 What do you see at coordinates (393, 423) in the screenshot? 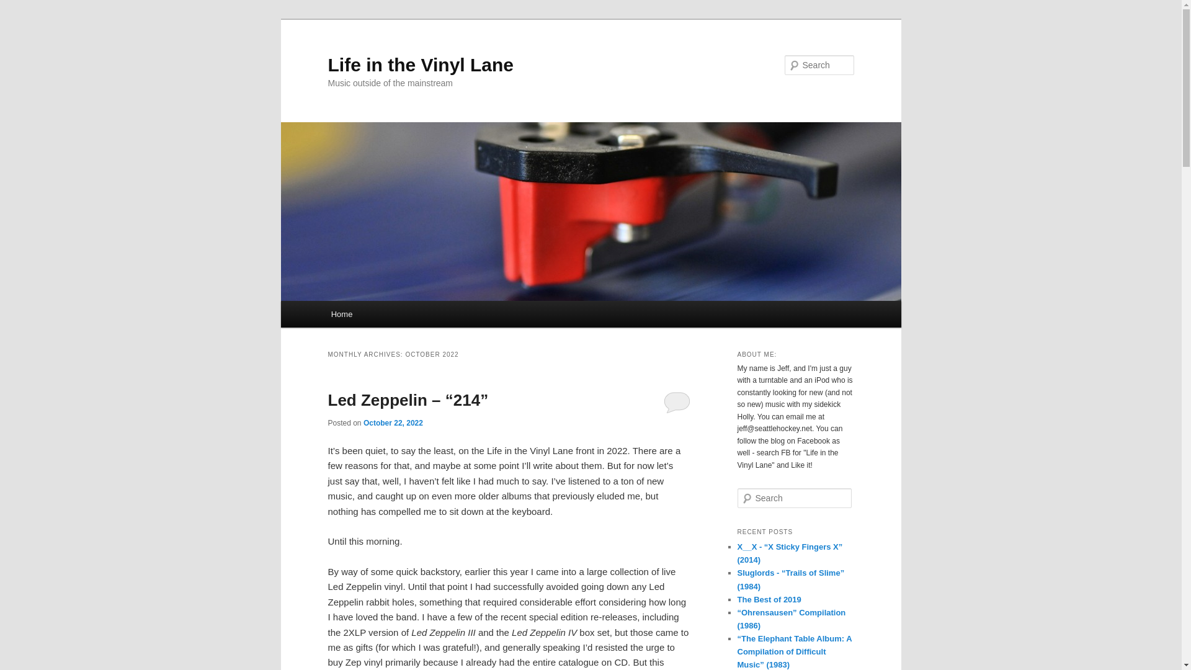
I see `October 22, 2022` at bounding box center [393, 423].